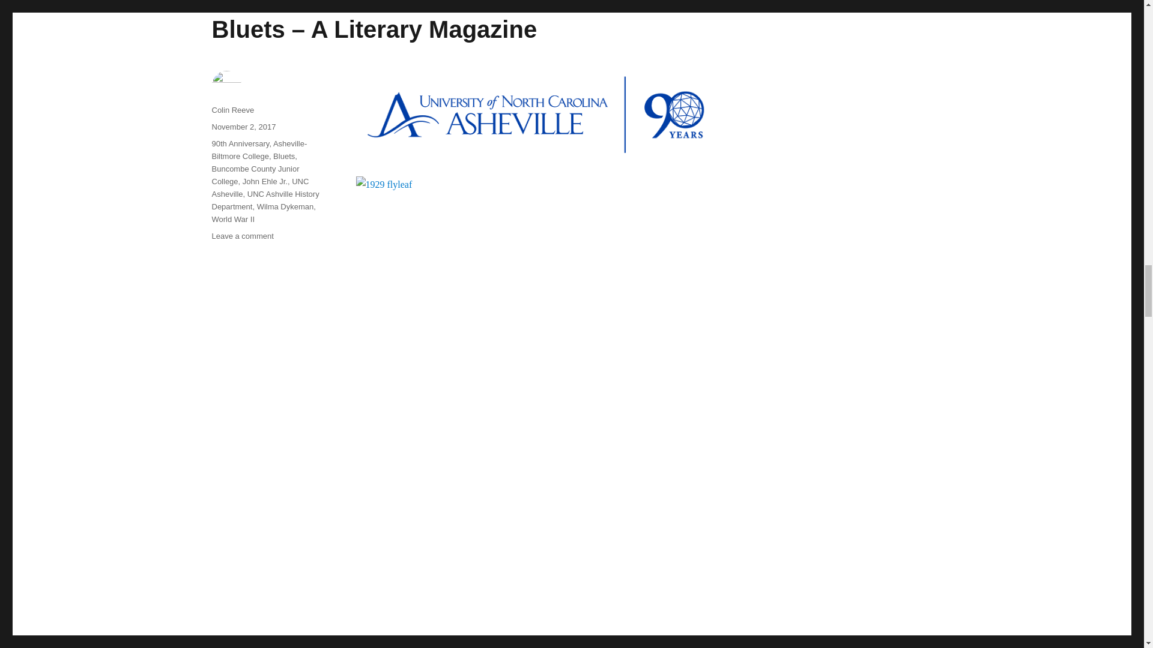 The image size is (1153, 648). Describe the element at coordinates (259, 187) in the screenshot. I see `UNC Asheville` at that location.